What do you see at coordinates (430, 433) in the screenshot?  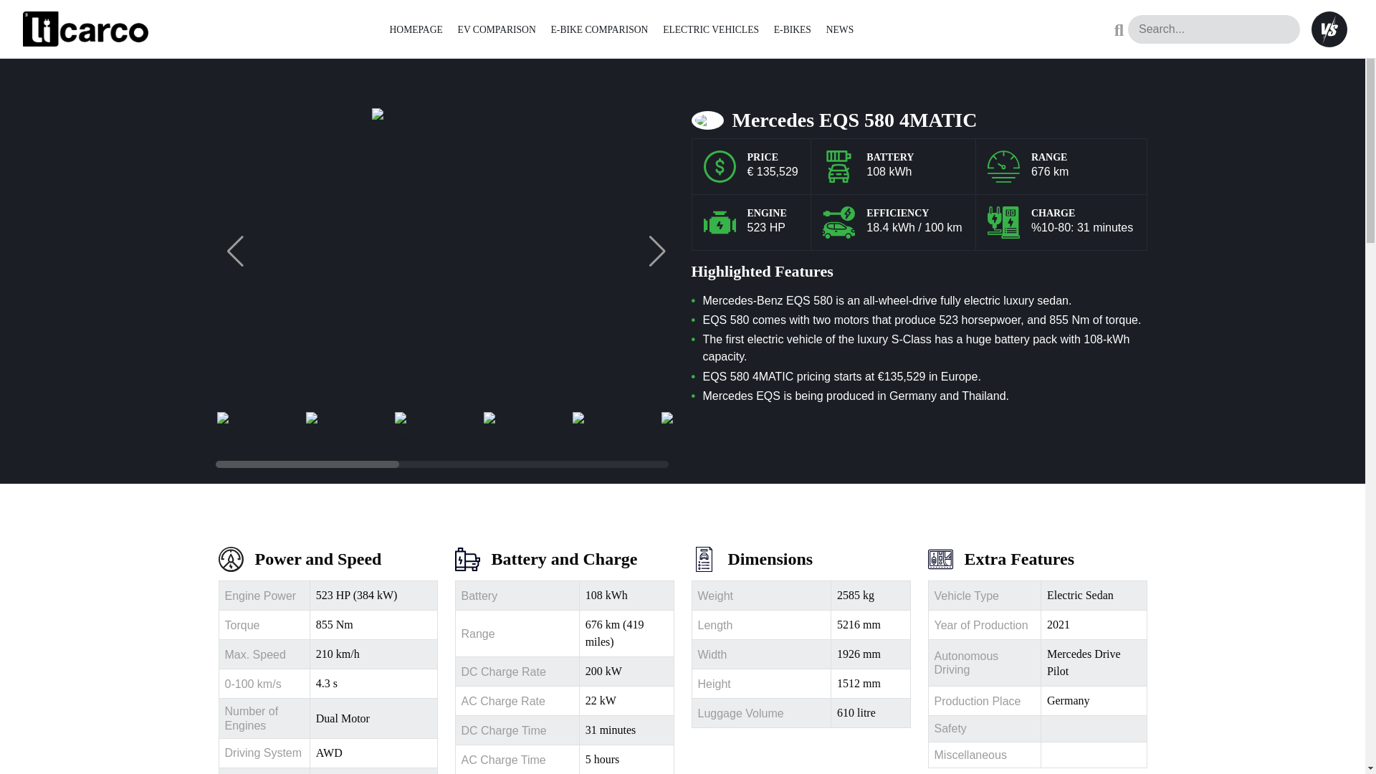 I see `mercedes-eqs-autopilot-drive-pilot` at bounding box center [430, 433].